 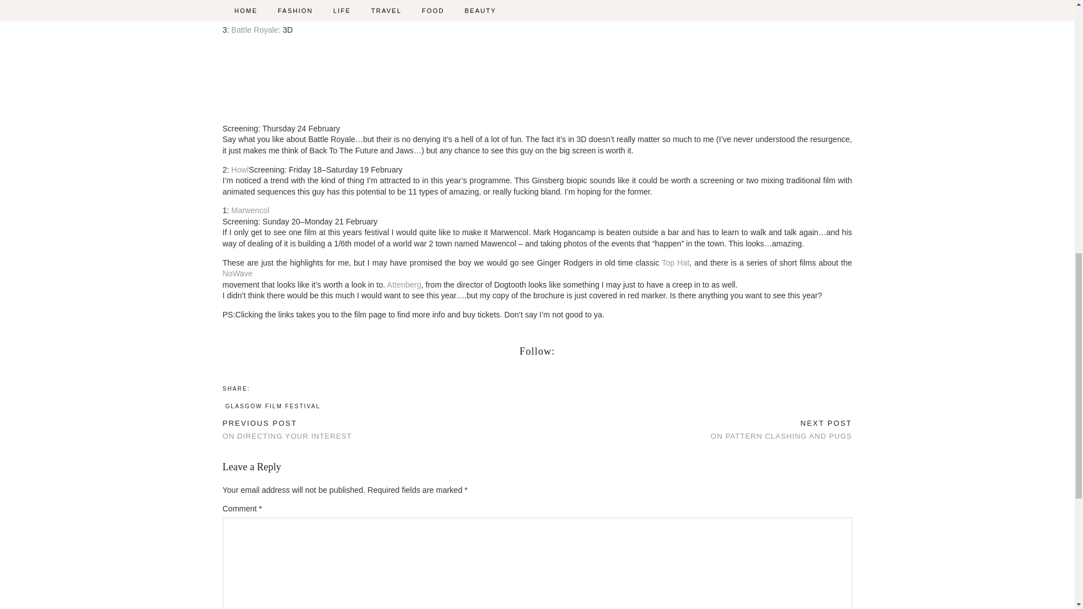 What do you see at coordinates (306, 77) in the screenshot?
I see `YouTube video player` at bounding box center [306, 77].